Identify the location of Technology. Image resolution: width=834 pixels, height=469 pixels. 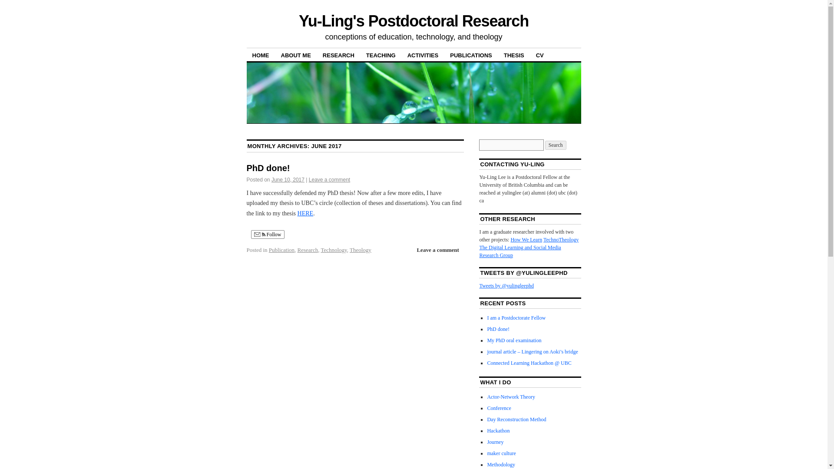
(334, 250).